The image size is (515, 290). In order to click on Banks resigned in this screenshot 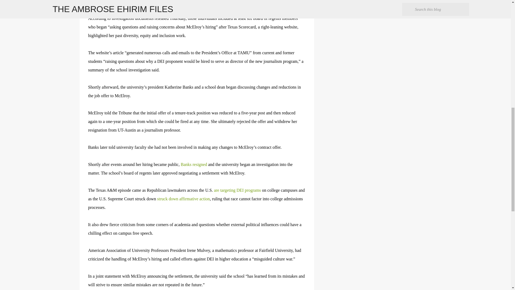, I will do `click(194, 164)`.